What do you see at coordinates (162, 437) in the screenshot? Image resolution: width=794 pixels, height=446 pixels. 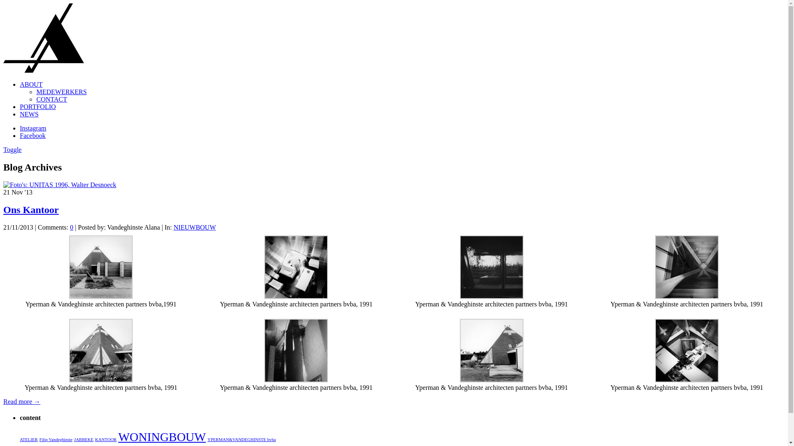 I see `WONINGBOUW` at bounding box center [162, 437].